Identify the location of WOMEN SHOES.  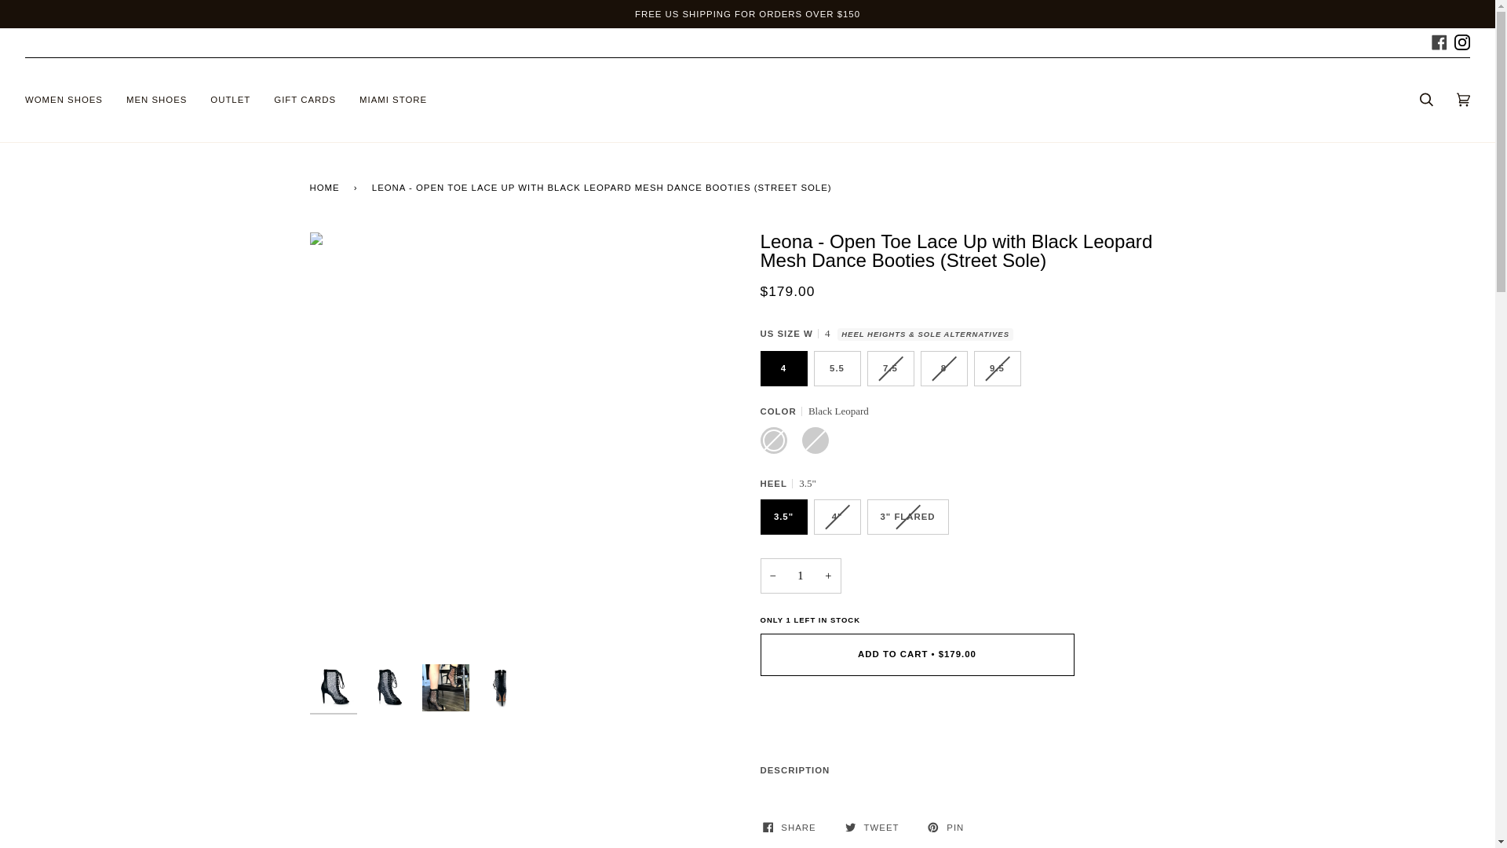
(64, 101).